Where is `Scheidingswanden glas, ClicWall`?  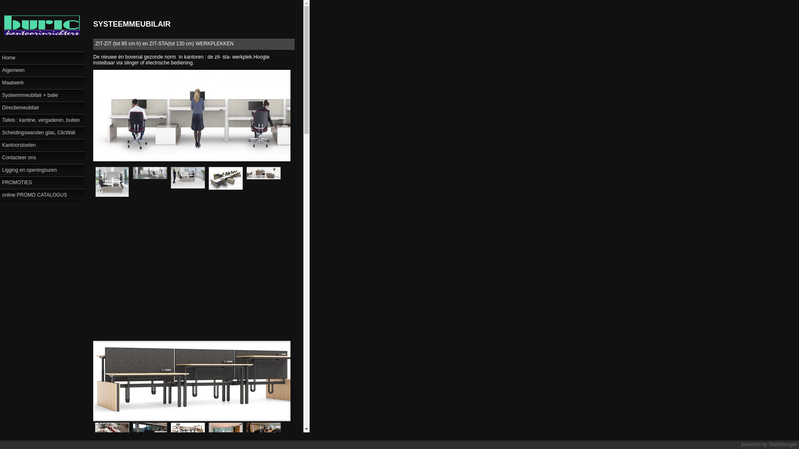
Scheidingswanden glas, ClicWall is located at coordinates (42, 132).